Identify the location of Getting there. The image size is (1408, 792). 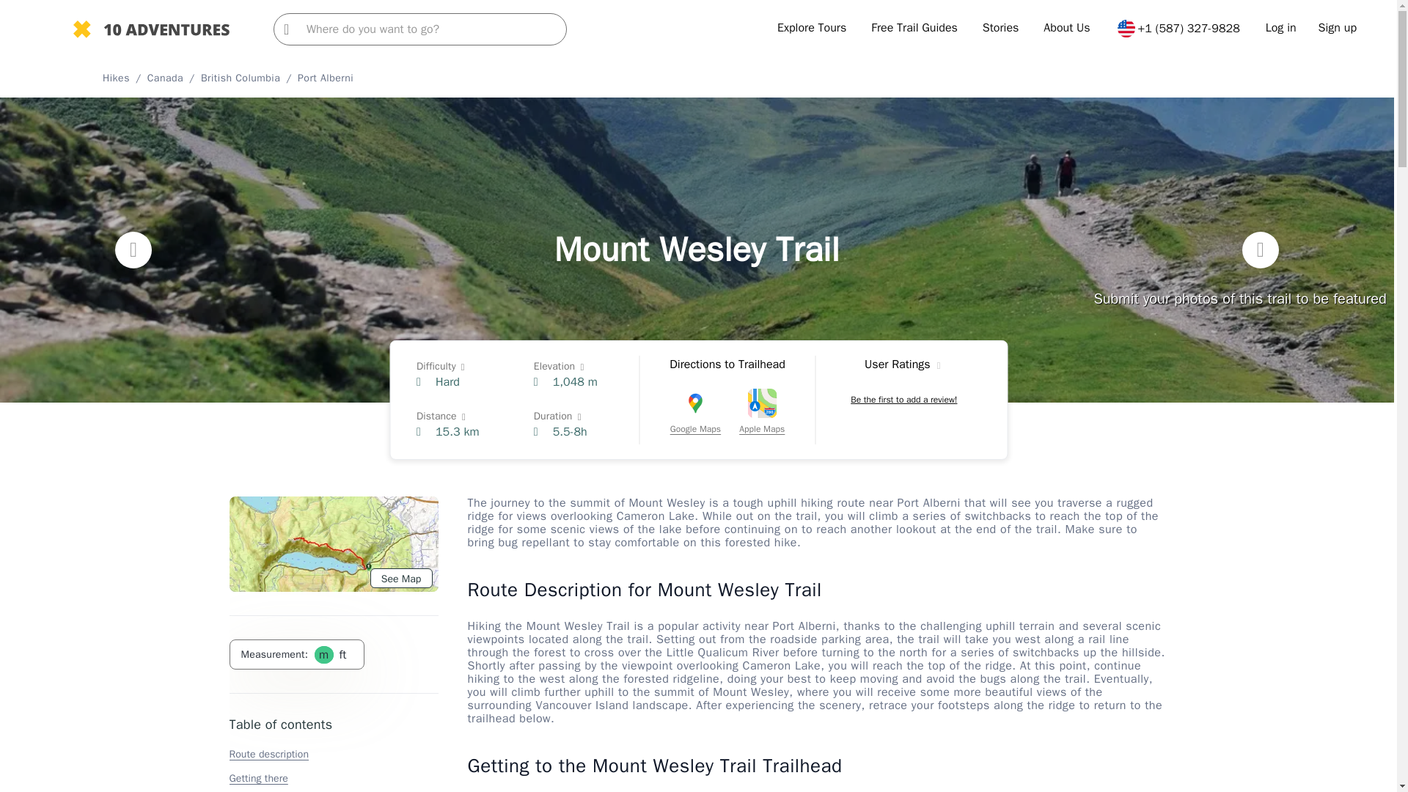
(257, 779).